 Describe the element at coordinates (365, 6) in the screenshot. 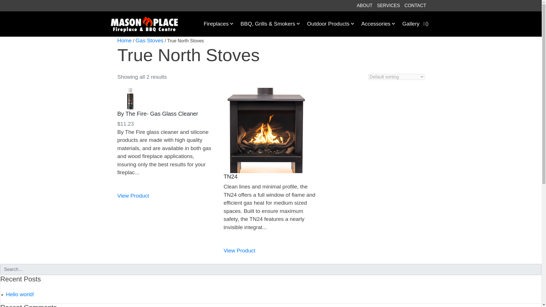

I see `ABOUT` at that location.